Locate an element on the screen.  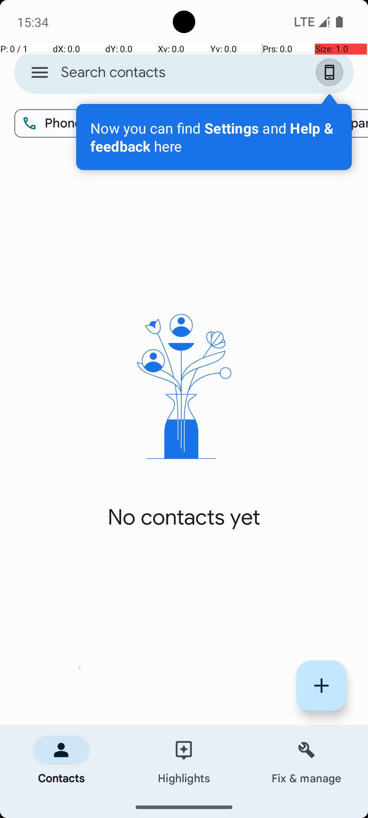
Open navigation drawer is located at coordinates (40, 72).